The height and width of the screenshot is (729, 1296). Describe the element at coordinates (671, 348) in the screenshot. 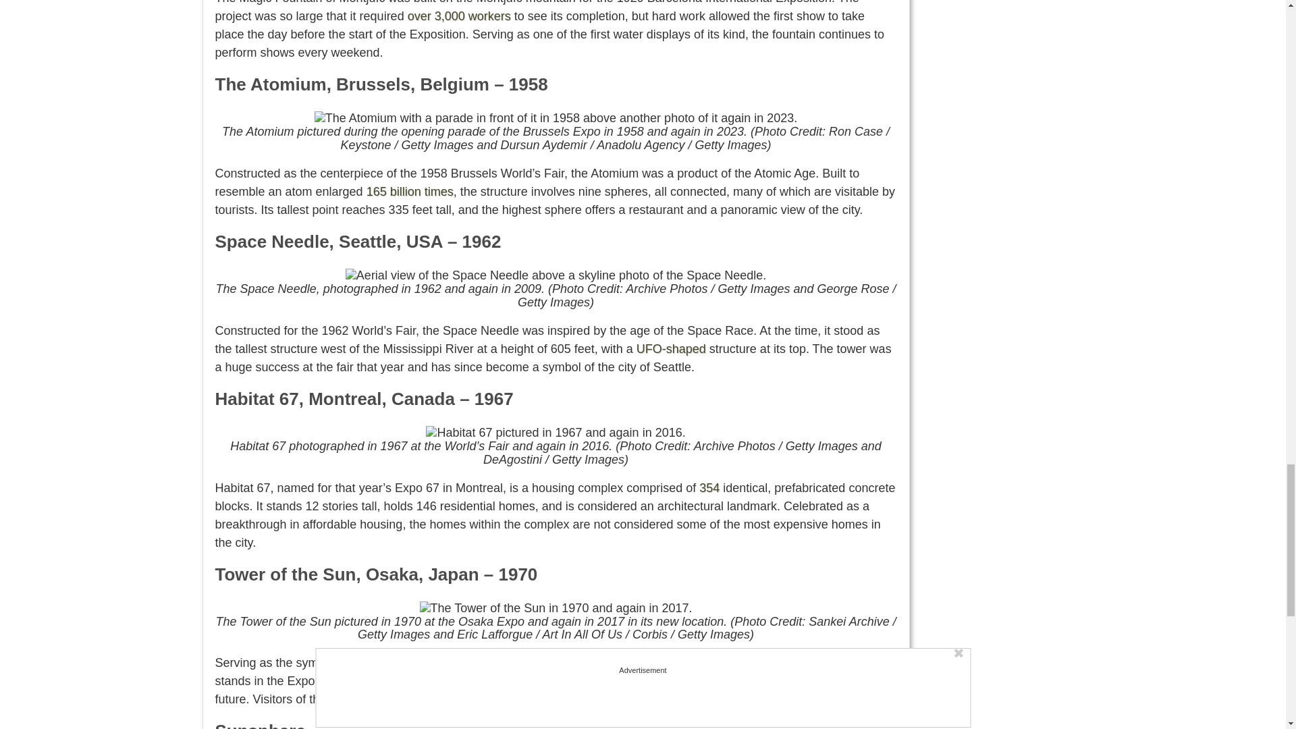

I see `UFO-shaped` at that location.